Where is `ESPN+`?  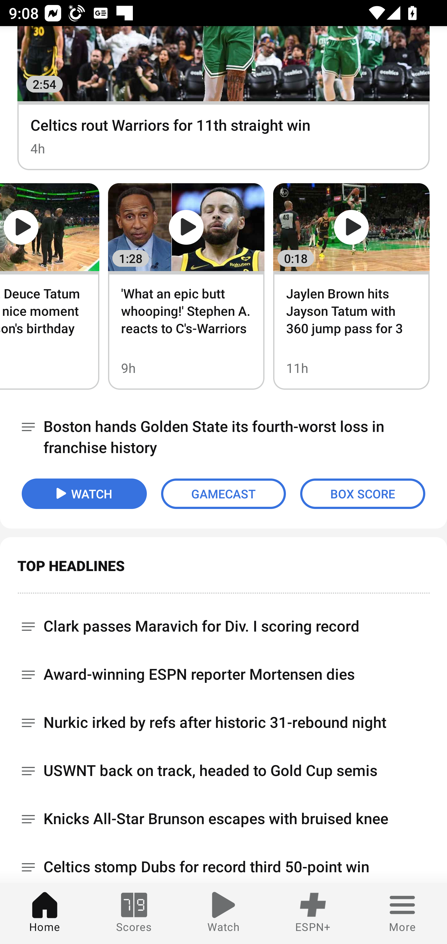 ESPN+ is located at coordinates (313, 914).